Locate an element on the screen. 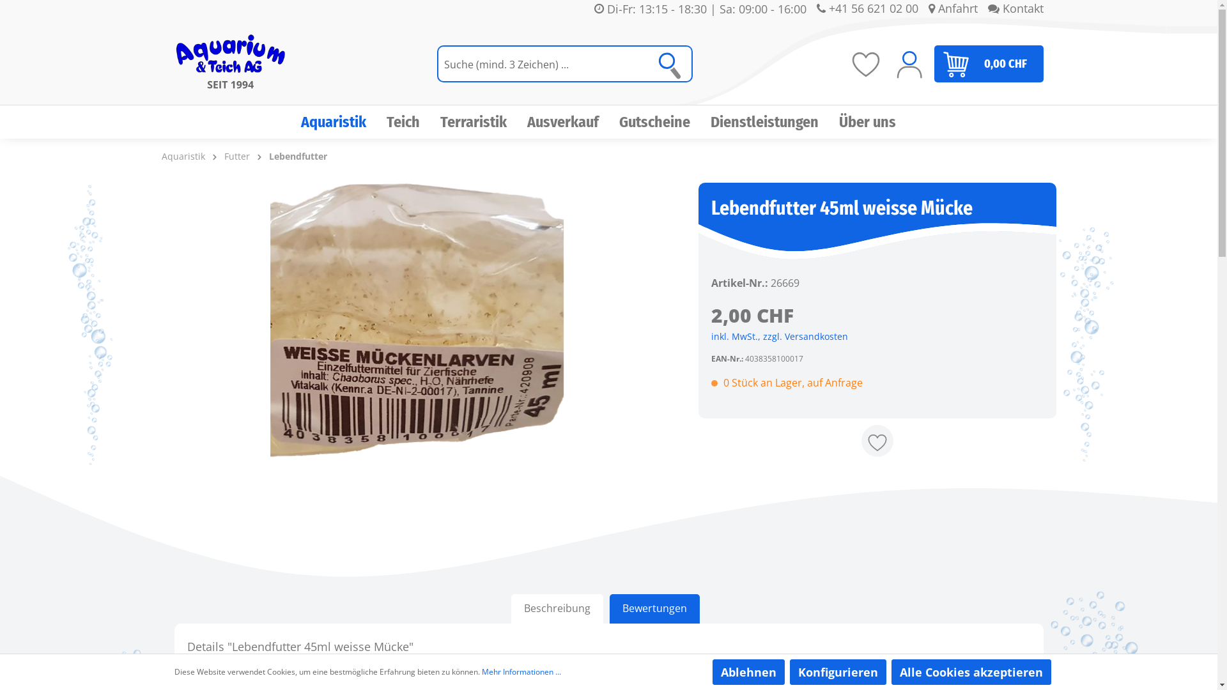  Aquaristik is located at coordinates (183, 156).